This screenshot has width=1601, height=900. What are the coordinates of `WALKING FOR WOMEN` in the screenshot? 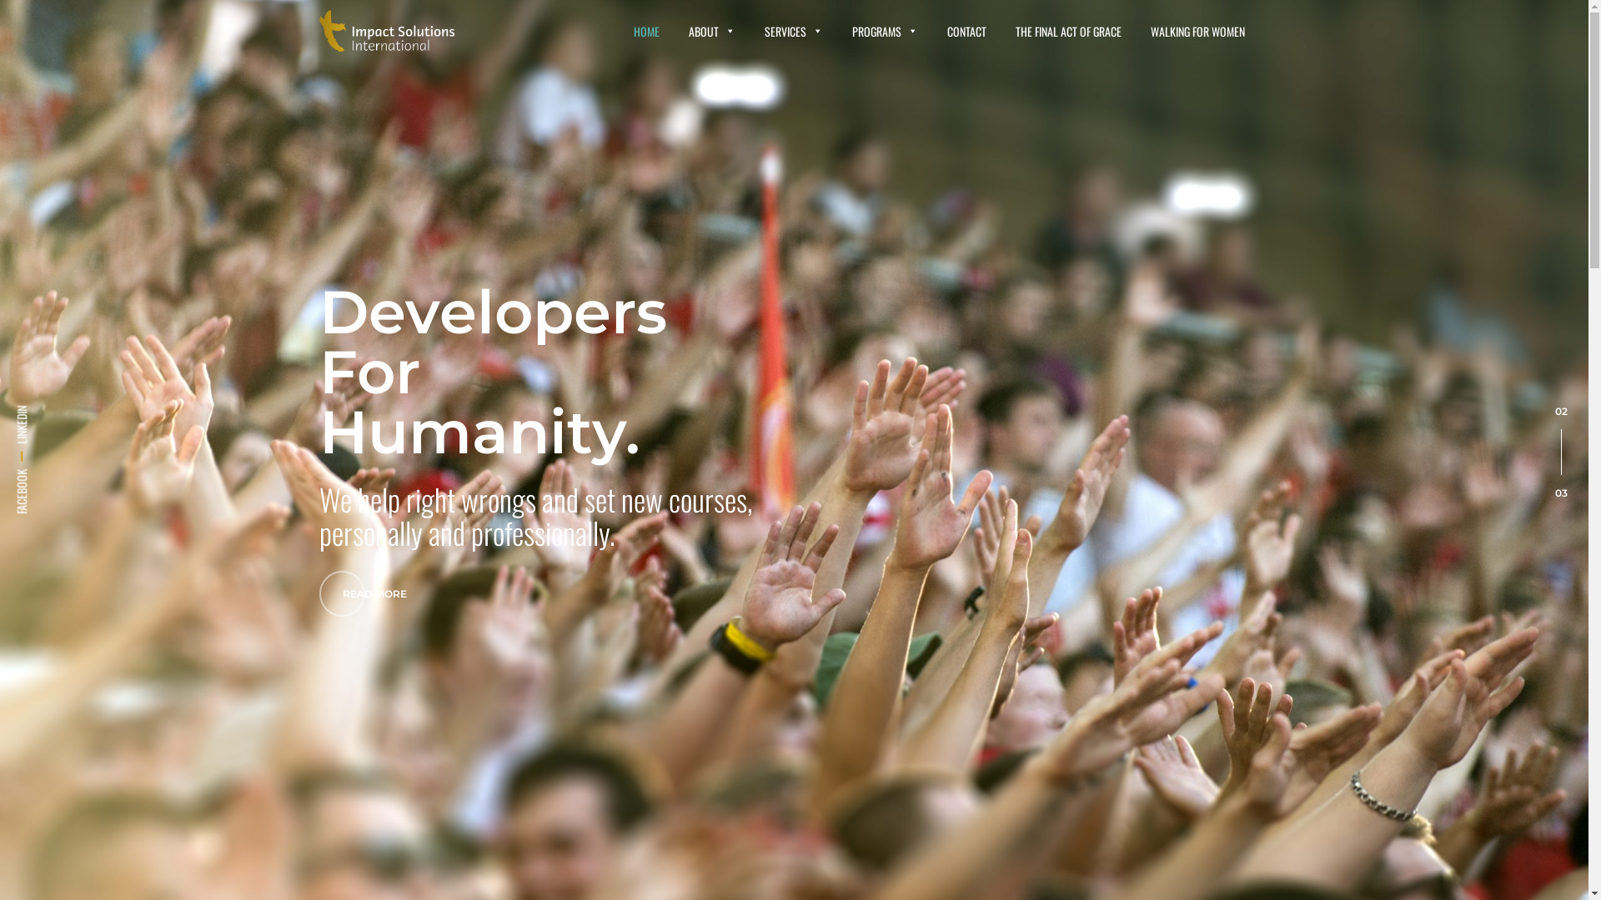 It's located at (1197, 32).